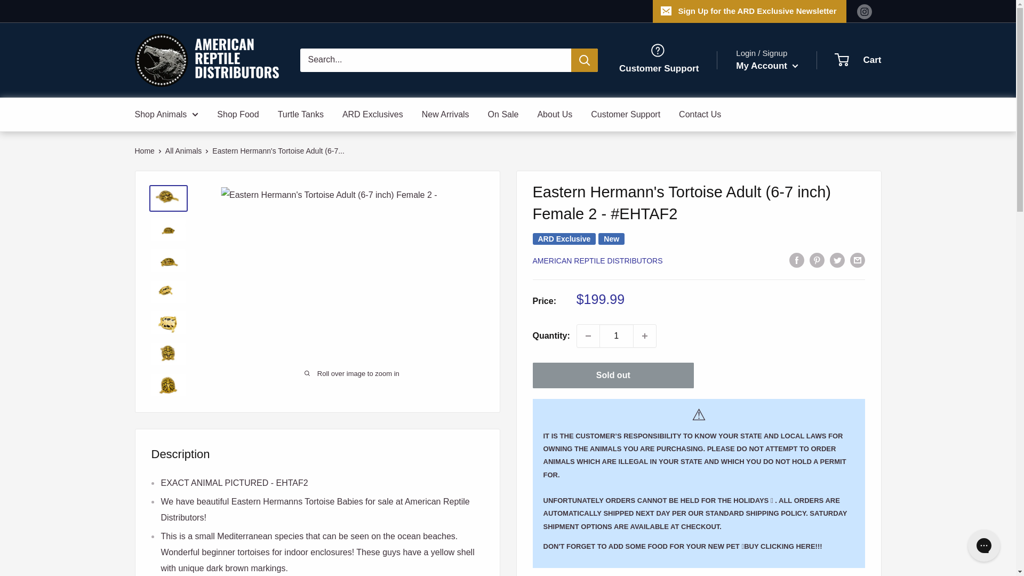  What do you see at coordinates (617, 336) in the screenshot?
I see `1` at bounding box center [617, 336].